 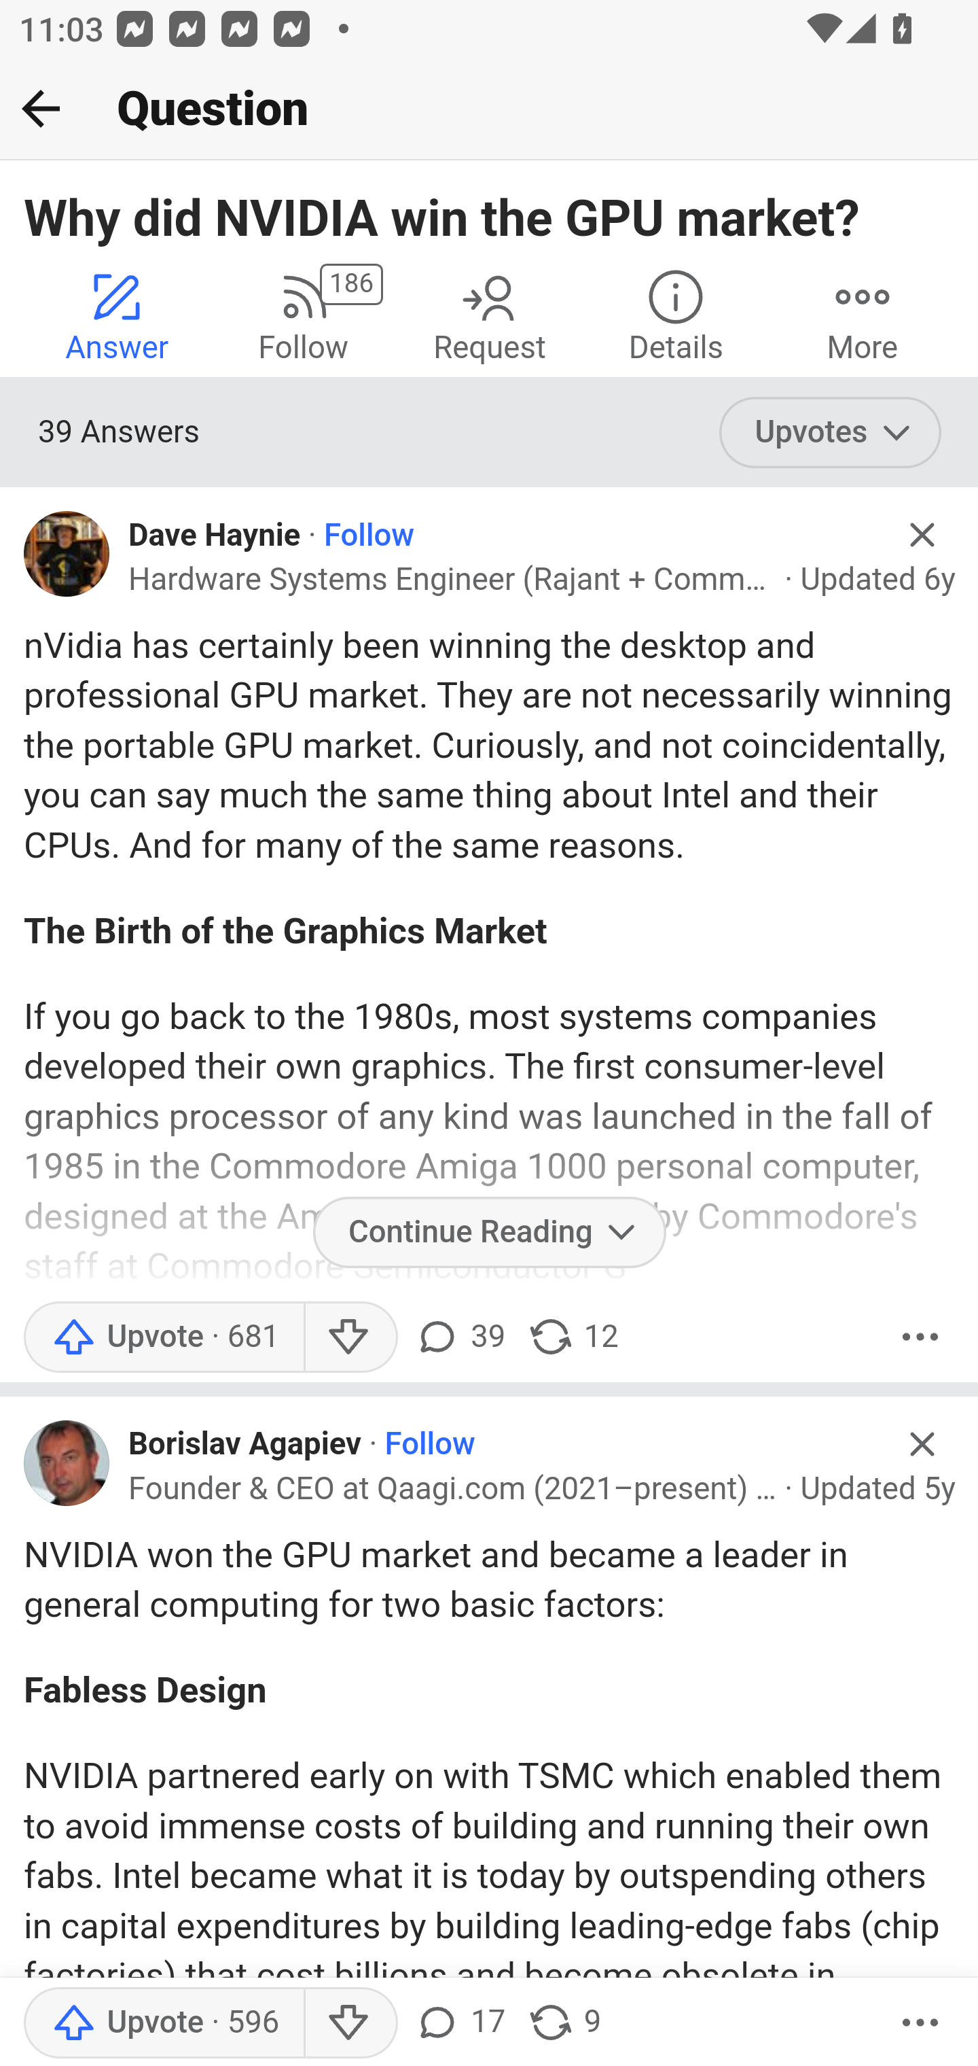 What do you see at coordinates (920, 1336) in the screenshot?
I see `More` at bounding box center [920, 1336].